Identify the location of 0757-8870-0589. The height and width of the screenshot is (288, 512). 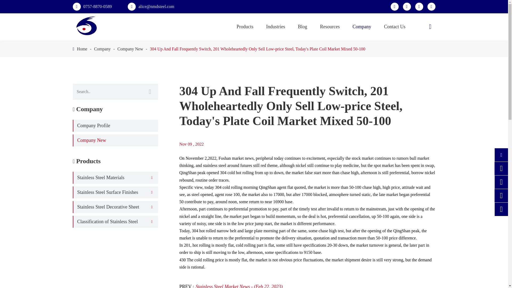
(97, 6).